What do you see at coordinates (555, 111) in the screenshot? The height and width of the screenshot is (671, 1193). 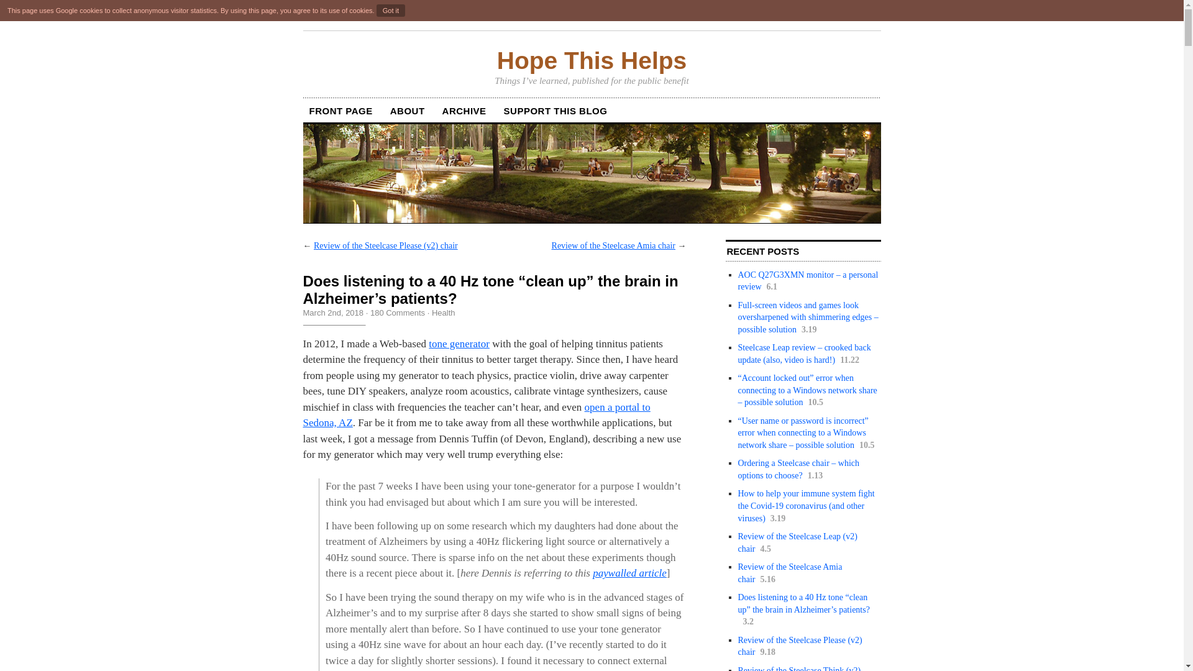 I see `SUPPORT THIS BLOG` at bounding box center [555, 111].